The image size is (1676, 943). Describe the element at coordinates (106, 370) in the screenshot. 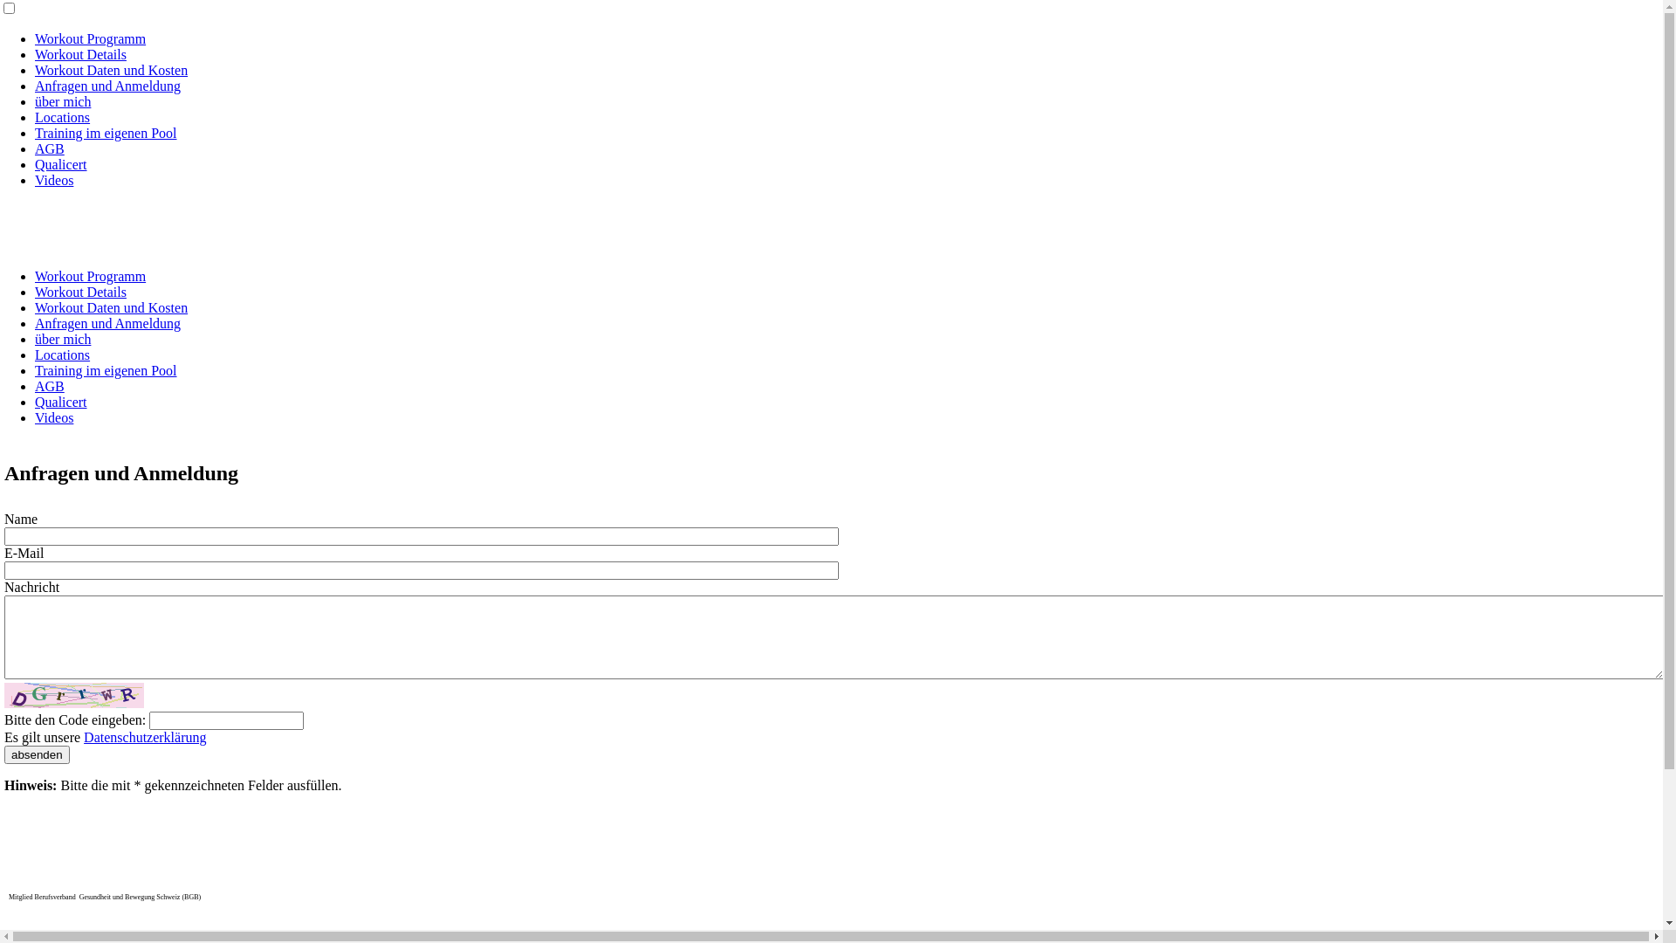

I see `Training im eigenen Pool` at that location.